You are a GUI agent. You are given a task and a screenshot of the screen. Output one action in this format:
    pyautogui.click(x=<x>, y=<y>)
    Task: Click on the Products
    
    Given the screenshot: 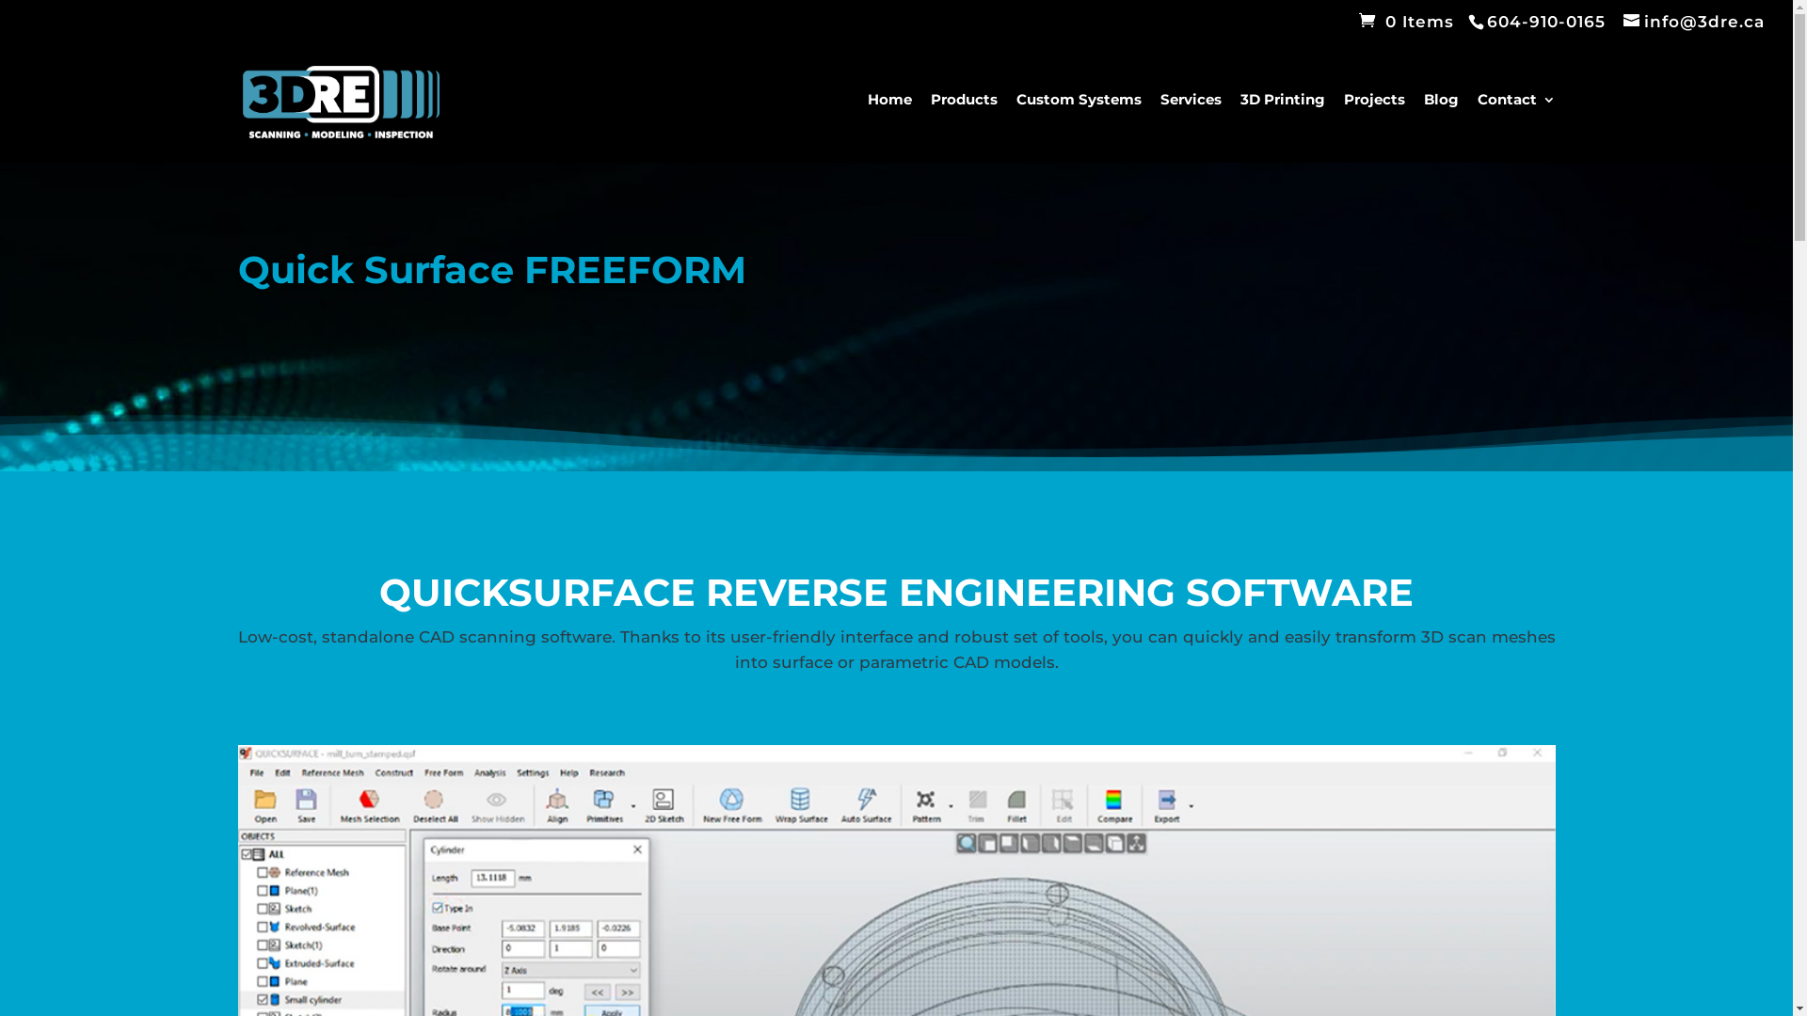 What is the action you would take?
    pyautogui.click(x=963, y=124)
    